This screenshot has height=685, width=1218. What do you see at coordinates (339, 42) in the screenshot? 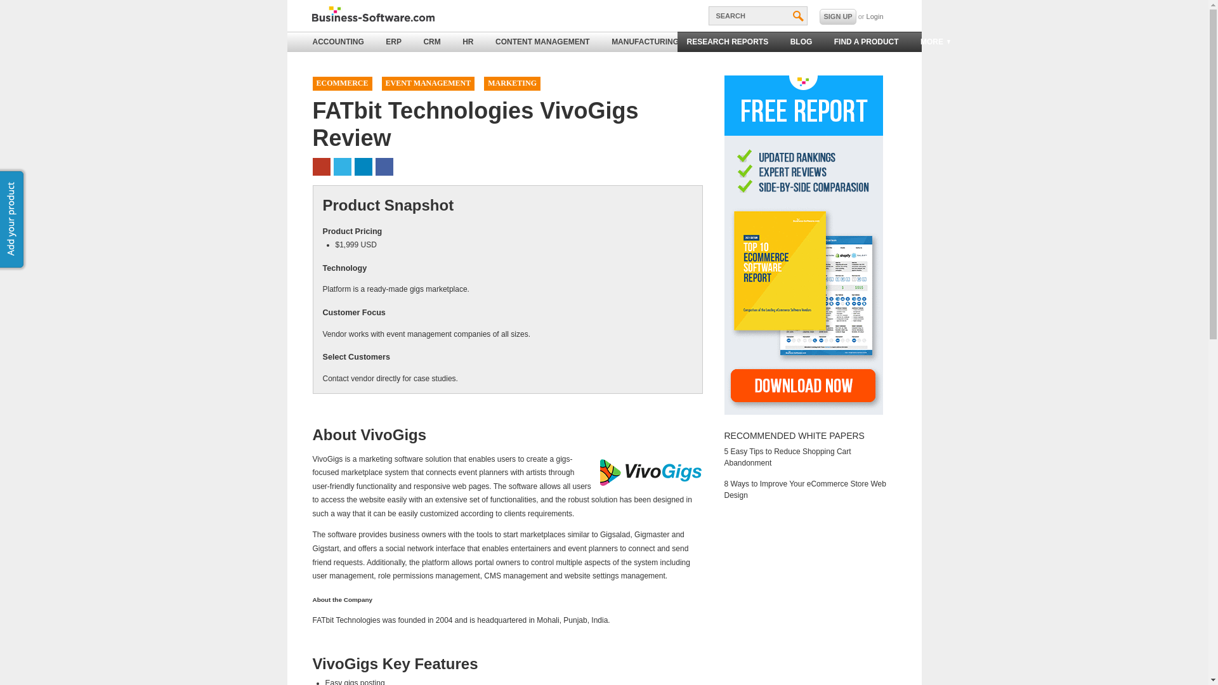
I see `ACCOUNTING` at bounding box center [339, 42].